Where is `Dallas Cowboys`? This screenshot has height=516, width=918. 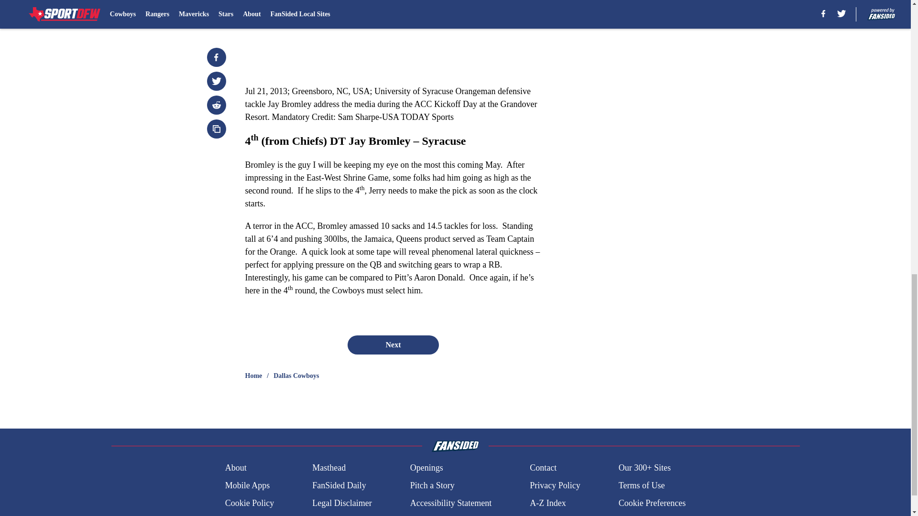 Dallas Cowboys is located at coordinates (296, 376).